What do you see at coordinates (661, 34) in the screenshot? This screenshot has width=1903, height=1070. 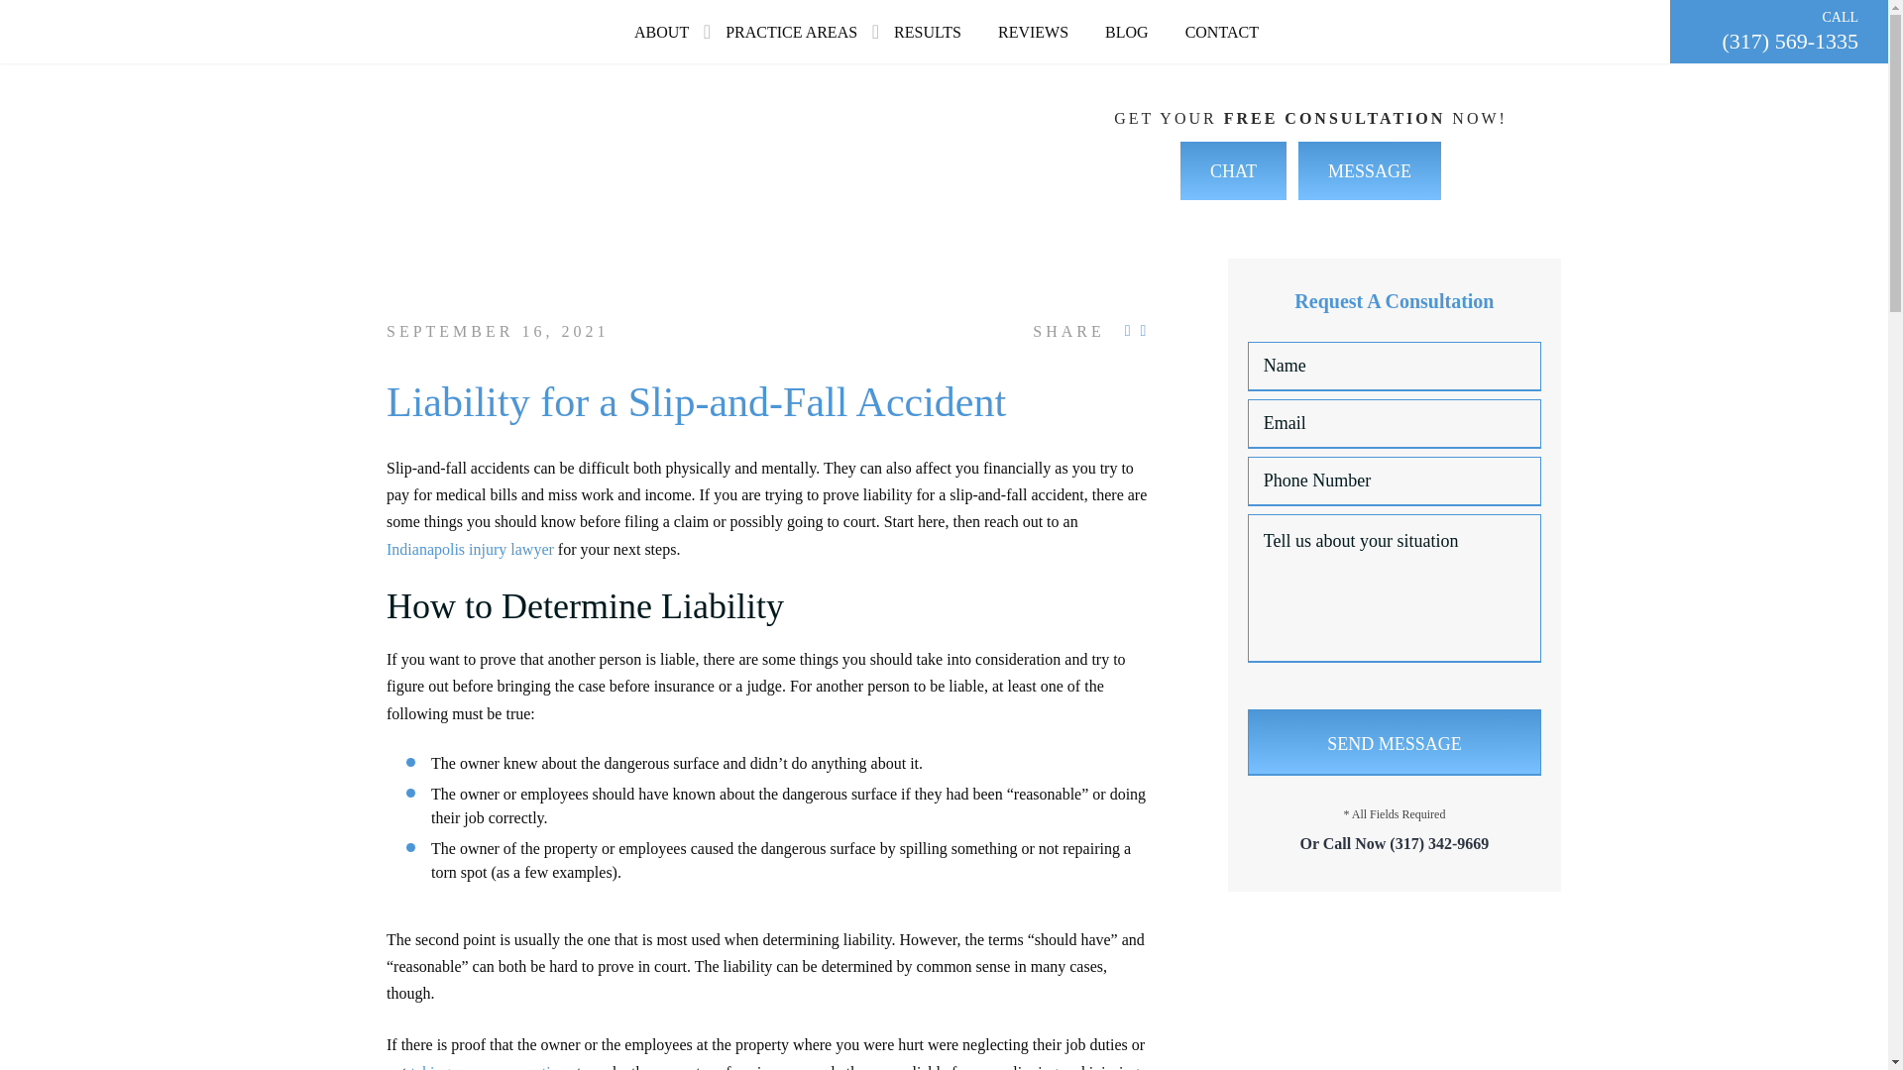 I see `ABOUT` at bounding box center [661, 34].